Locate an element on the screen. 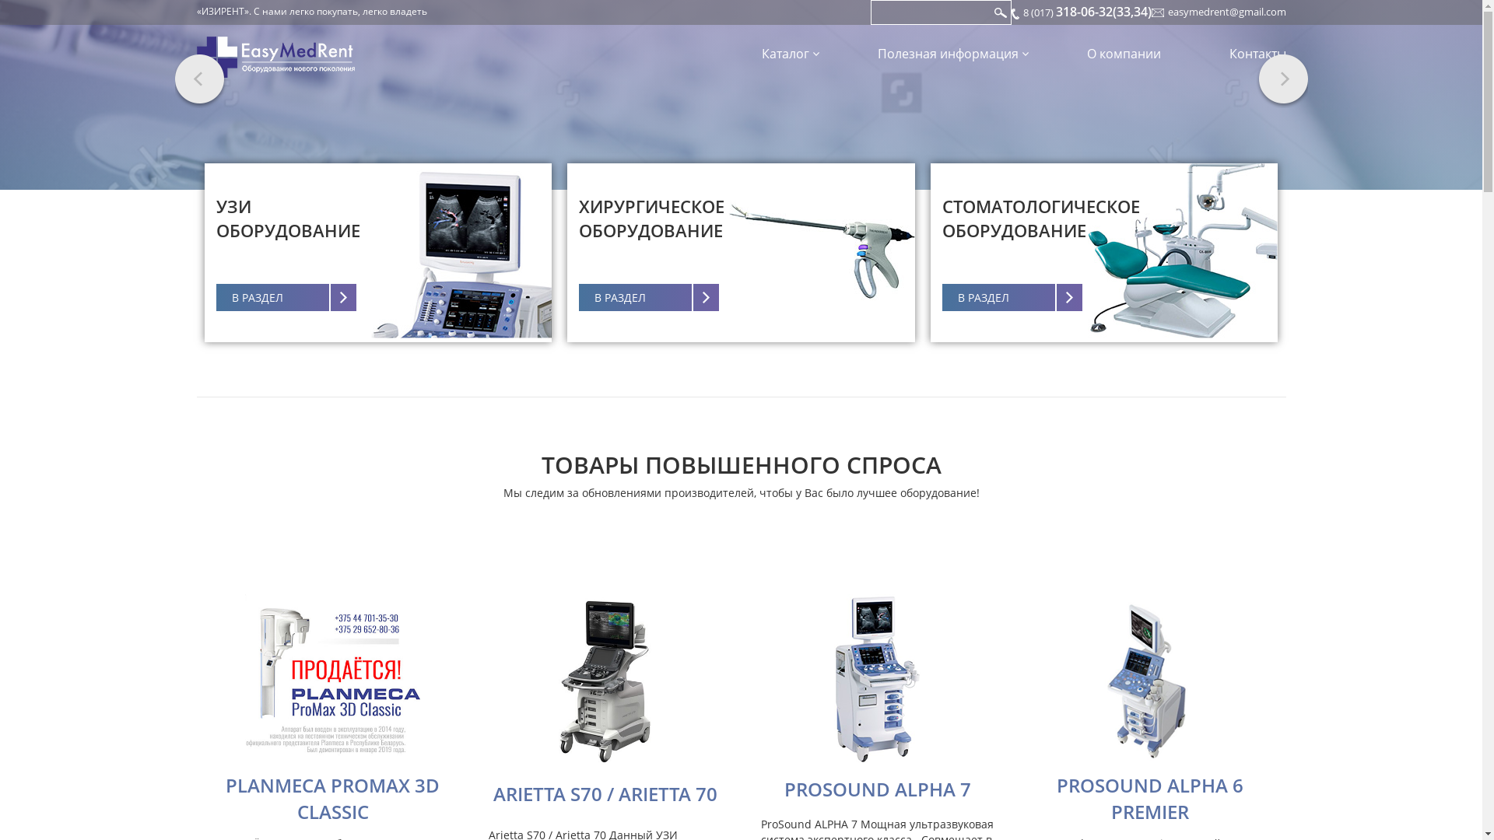 Image resolution: width=1494 pixels, height=840 pixels. PROSOUND ALPHA 7 is located at coordinates (878, 789).